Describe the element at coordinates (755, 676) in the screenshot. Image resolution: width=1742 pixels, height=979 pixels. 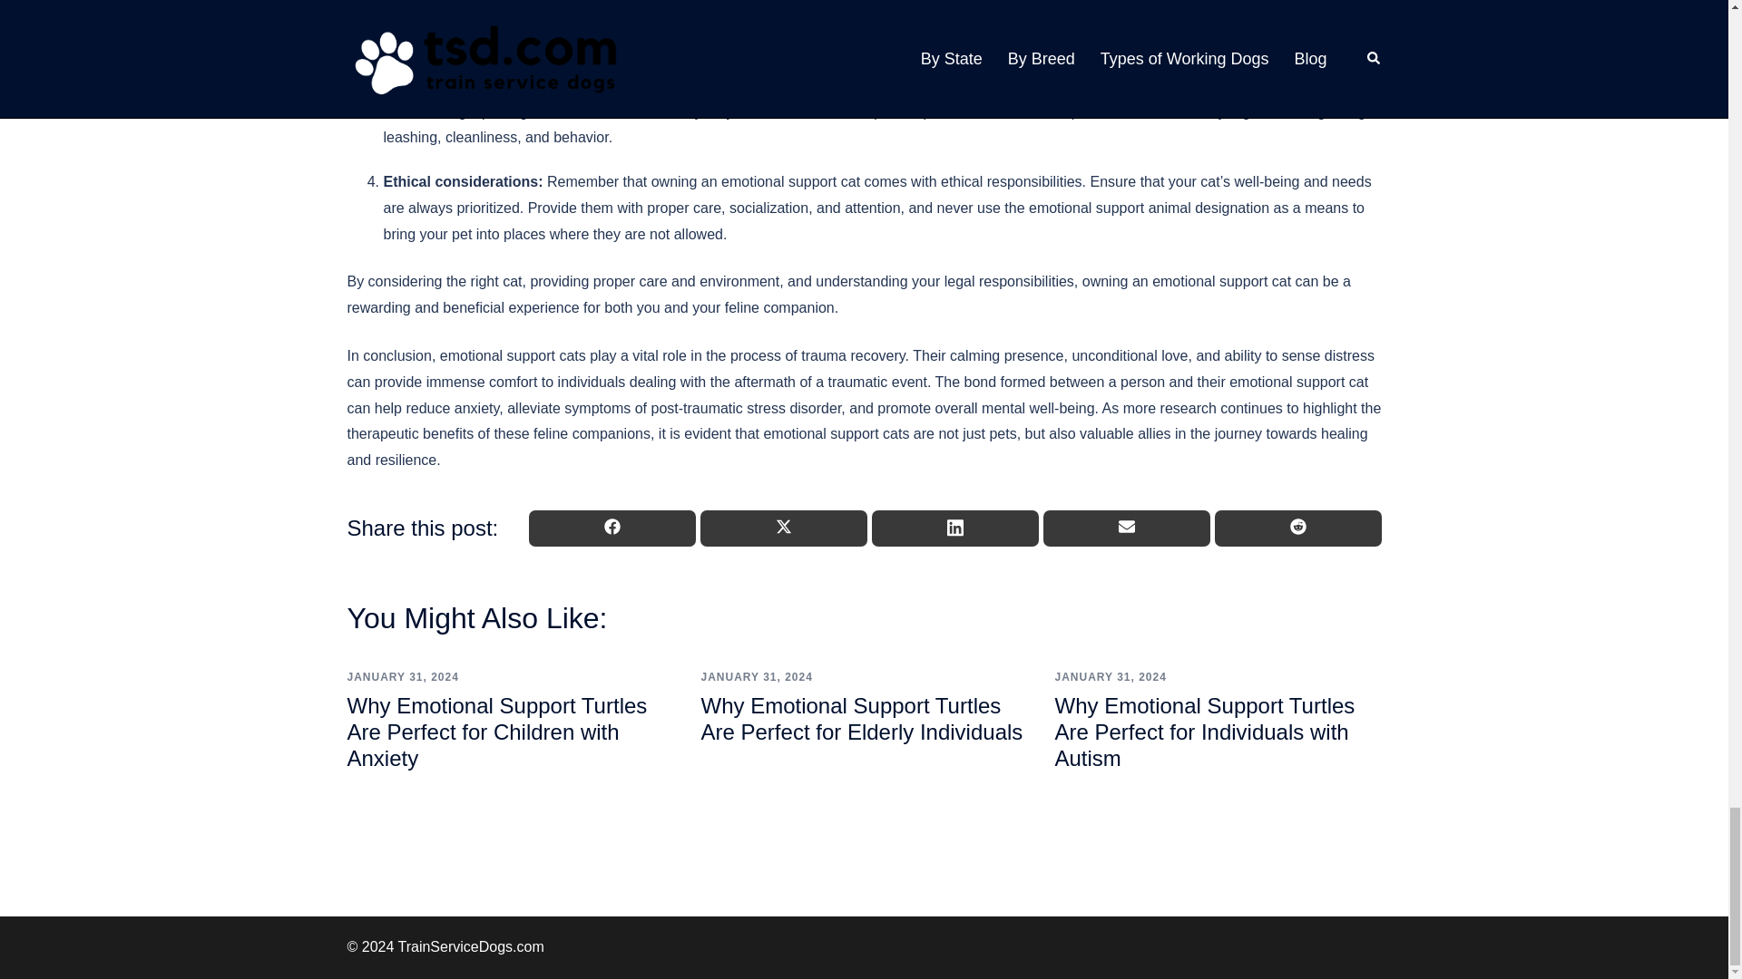
I see `JANUARY 31, 2024` at that location.